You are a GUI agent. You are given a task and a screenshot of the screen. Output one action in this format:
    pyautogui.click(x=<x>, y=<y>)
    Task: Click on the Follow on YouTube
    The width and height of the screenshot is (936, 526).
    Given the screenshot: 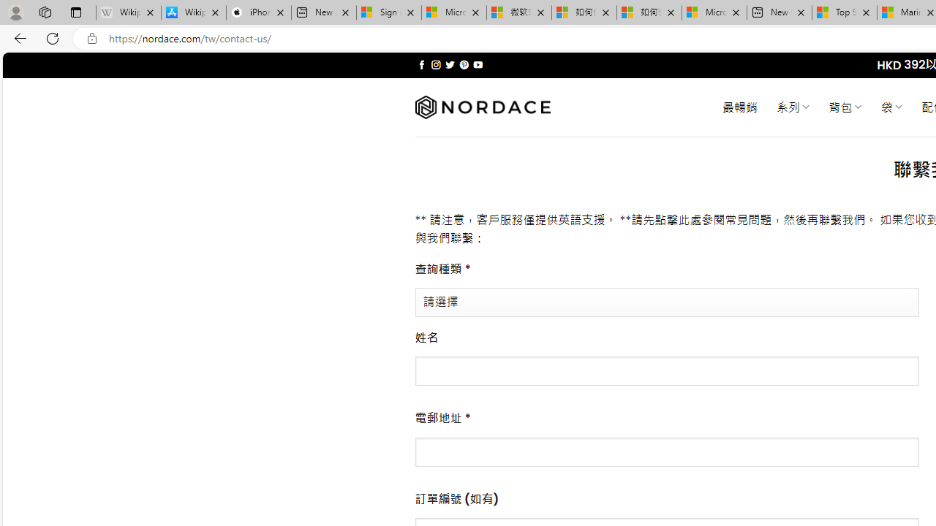 What is the action you would take?
    pyautogui.click(x=478, y=64)
    